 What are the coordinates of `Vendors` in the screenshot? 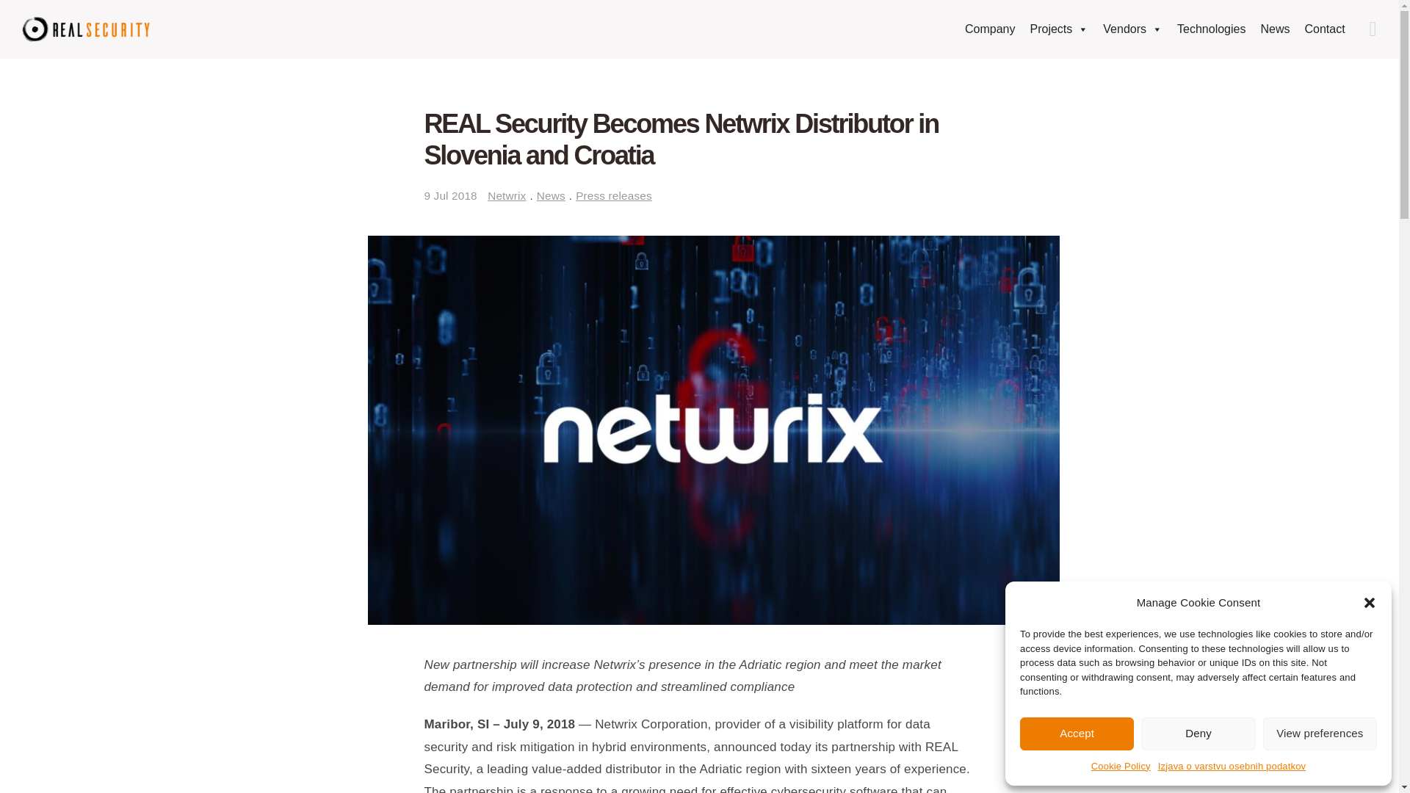 It's located at (1132, 29).